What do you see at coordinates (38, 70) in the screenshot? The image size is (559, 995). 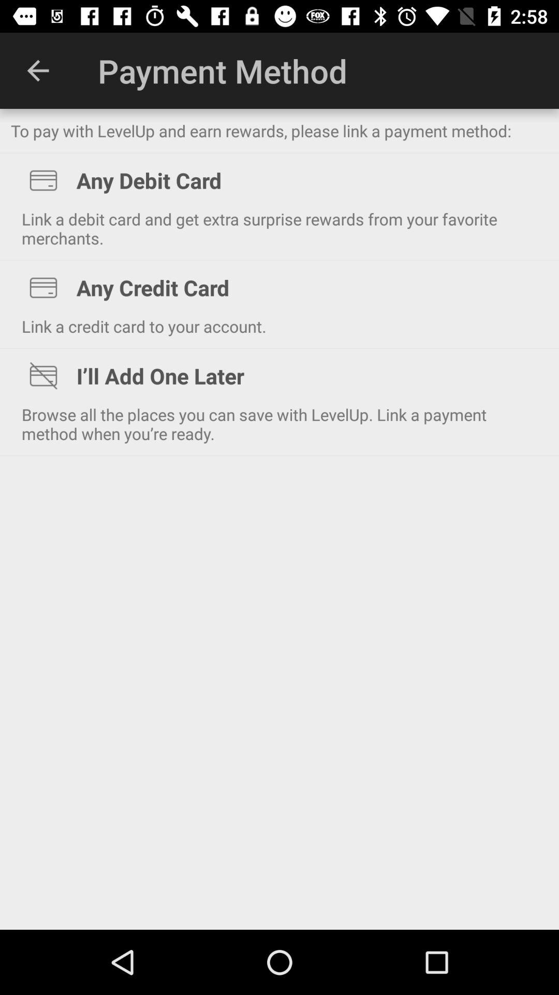 I see `choose the app to the left of the payment method icon` at bounding box center [38, 70].